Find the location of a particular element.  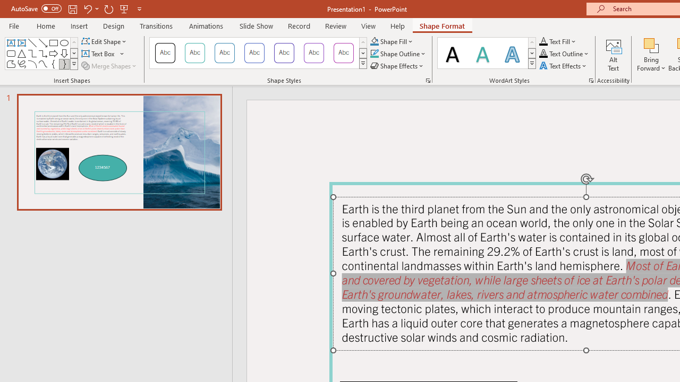

Freeform: Shape is located at coordinates (11, 64).